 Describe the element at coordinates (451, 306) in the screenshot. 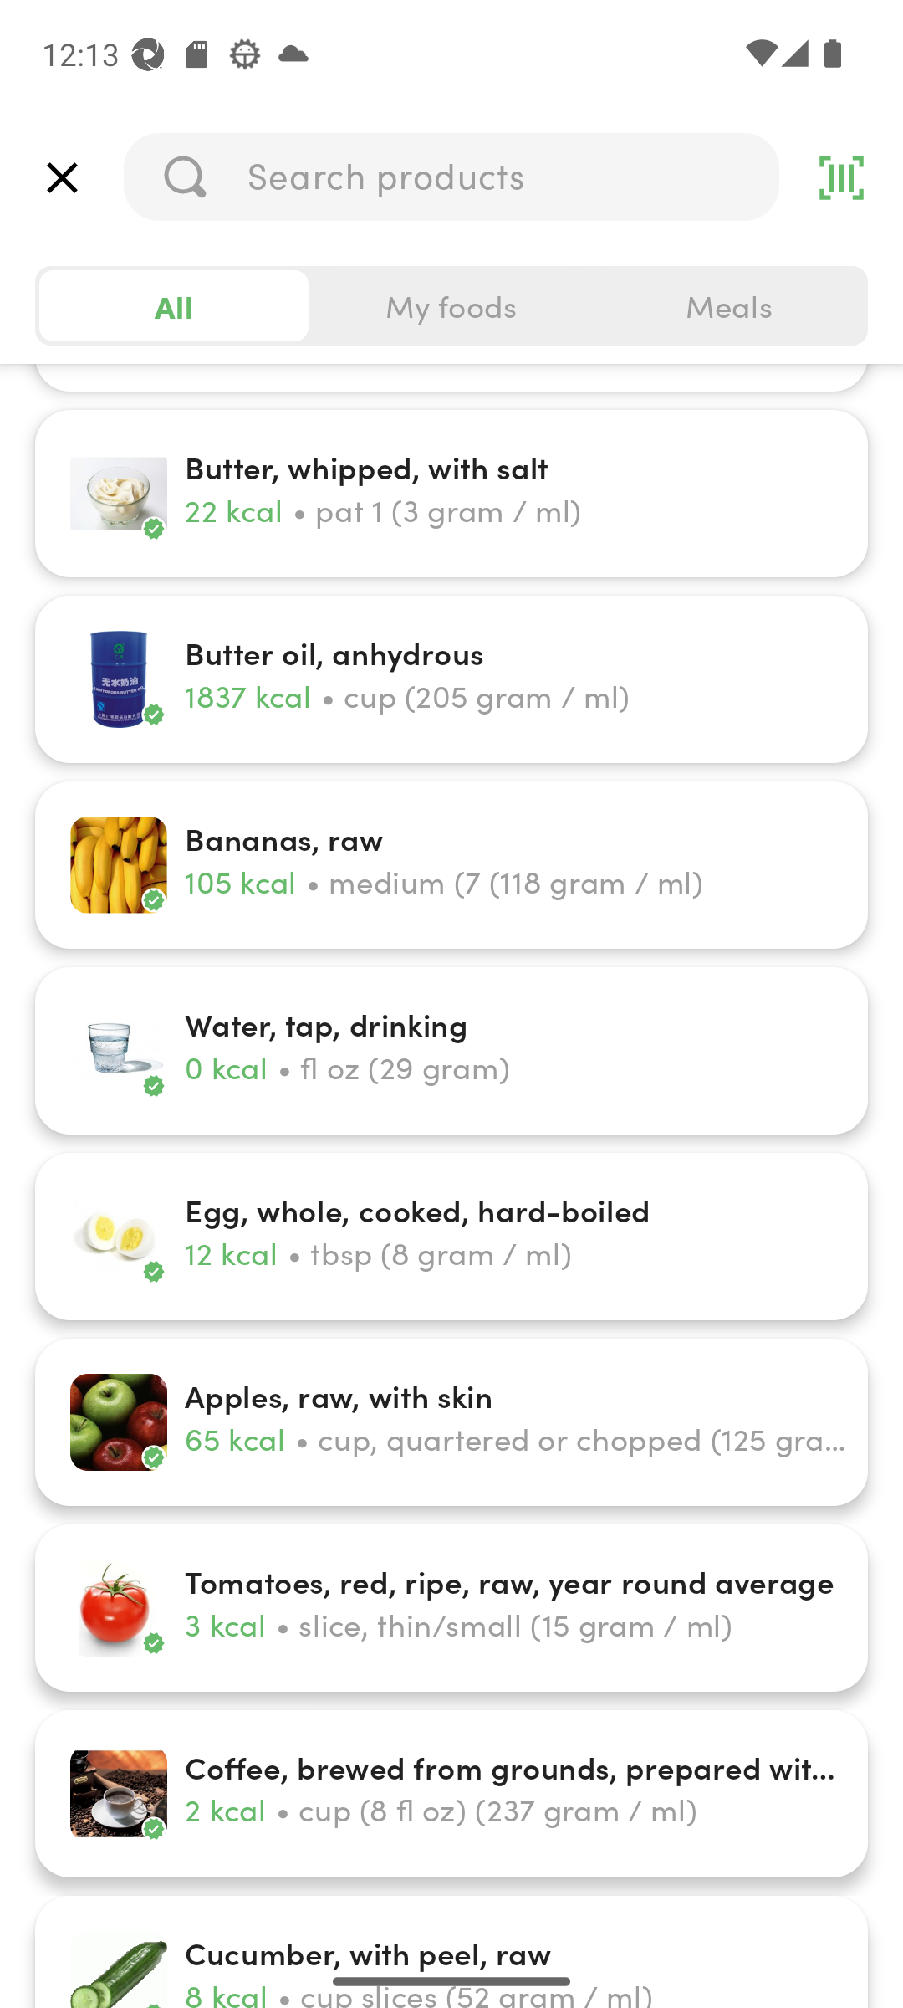

I see `My foods` at that location.